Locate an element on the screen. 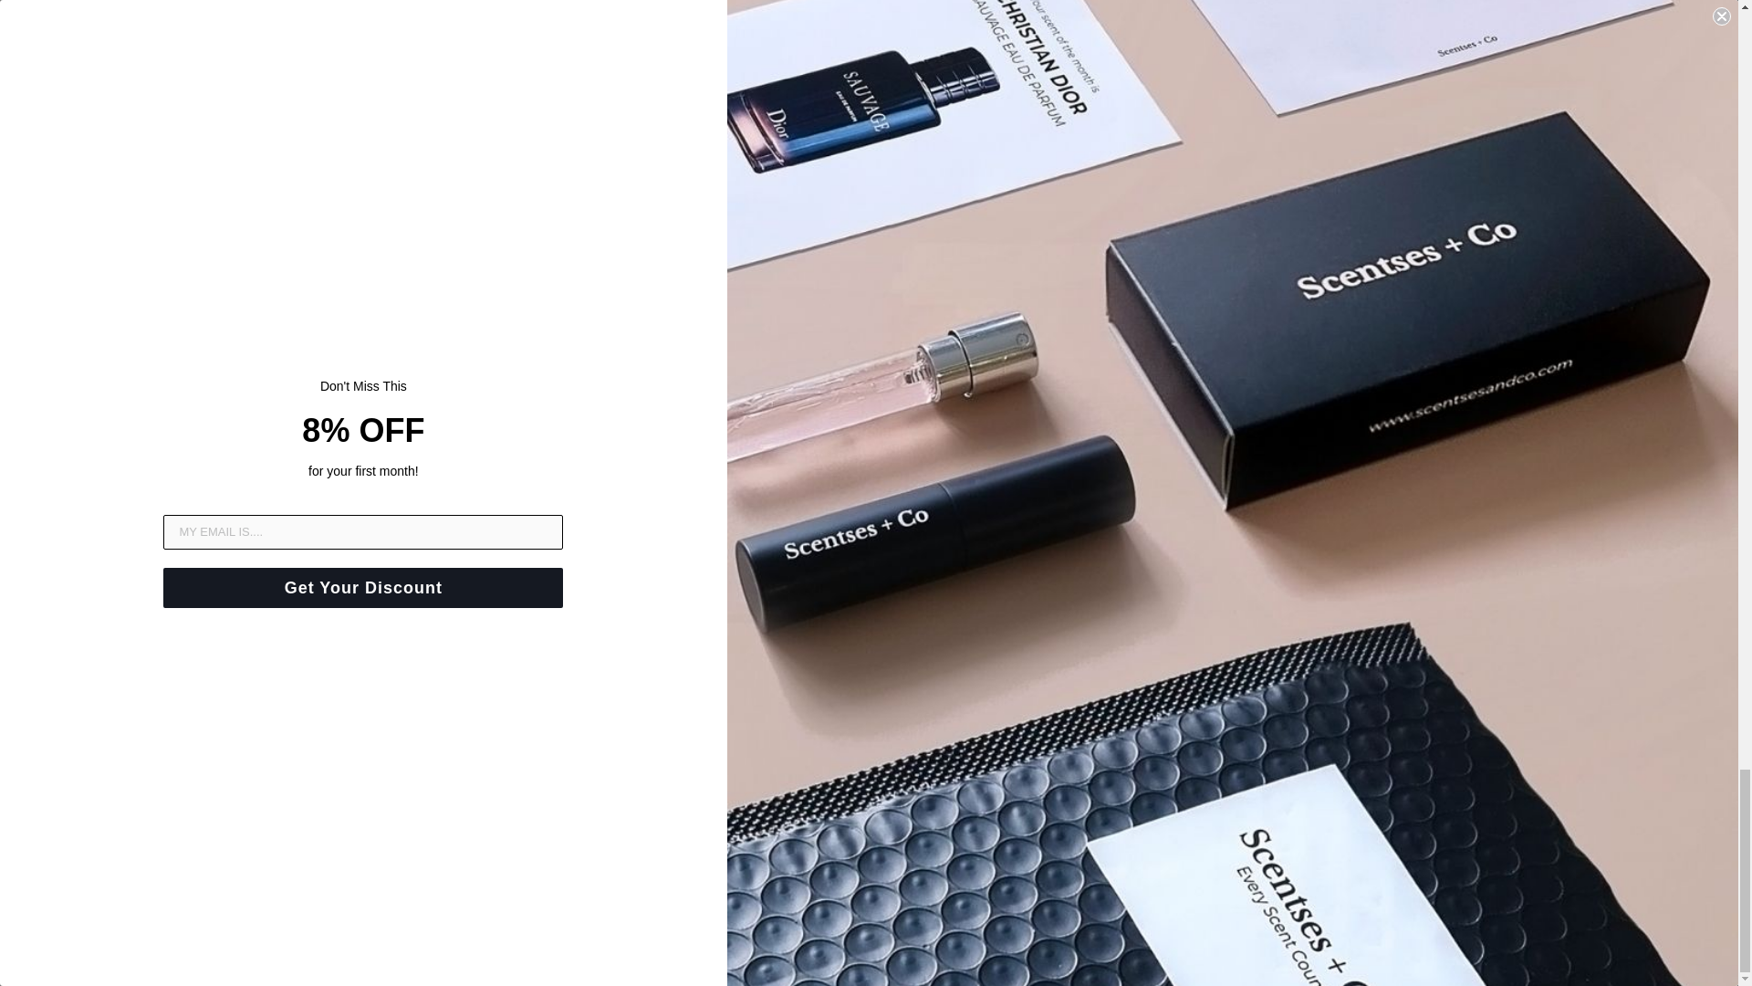 The width and height of the screenshot is (1752, 986). Mastercard is located at coordinates (56, 937).